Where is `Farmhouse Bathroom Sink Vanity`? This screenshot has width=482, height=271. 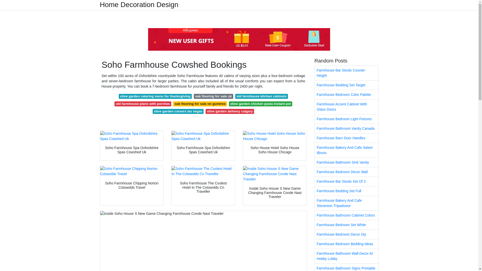 Farmhouse Bathroom Sink Vanity is located at coordinates (346, 162).